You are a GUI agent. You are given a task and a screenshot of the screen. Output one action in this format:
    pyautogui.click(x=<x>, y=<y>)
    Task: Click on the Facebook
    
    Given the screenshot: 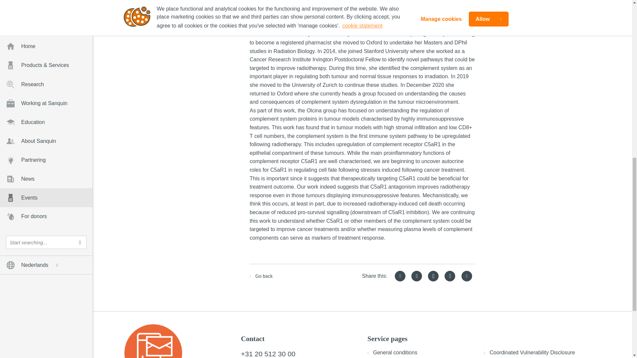 What is the action you would take?
    pyautogui.click(x=433, y=276)
    